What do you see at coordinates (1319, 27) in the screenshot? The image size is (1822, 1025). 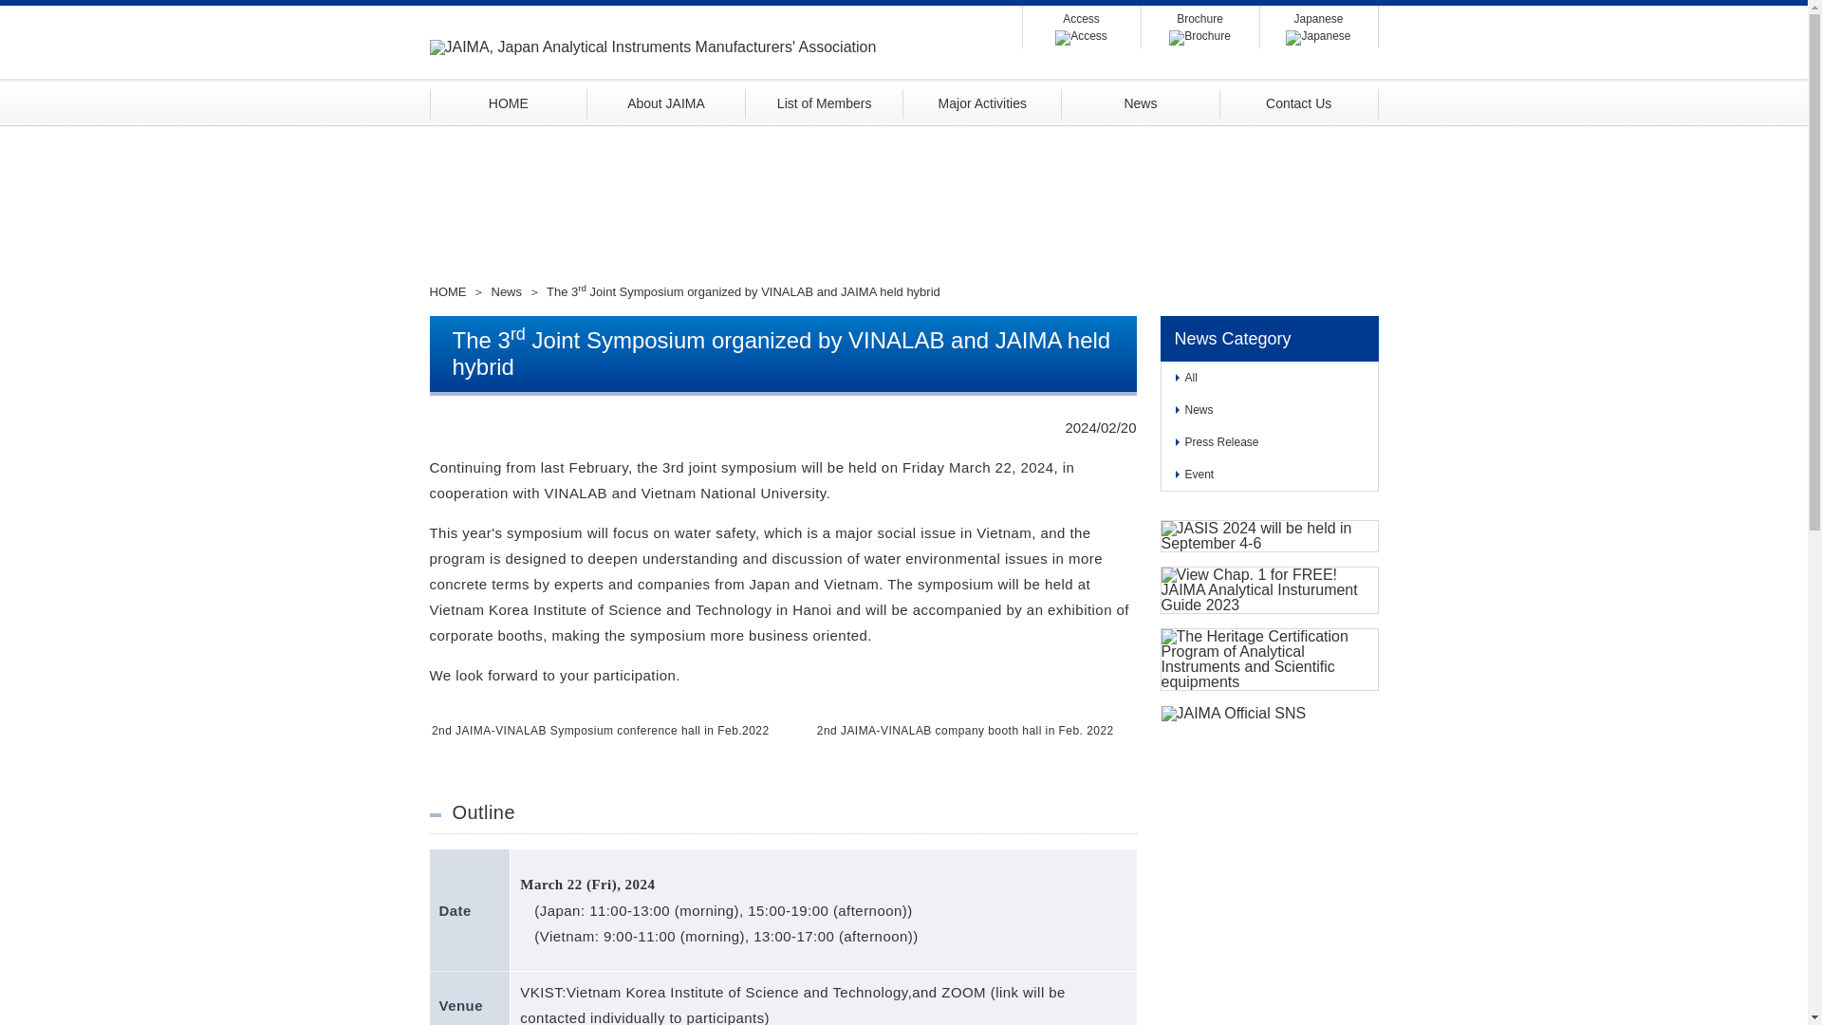 I see `Japanese` at bounding box center [1319, 27].